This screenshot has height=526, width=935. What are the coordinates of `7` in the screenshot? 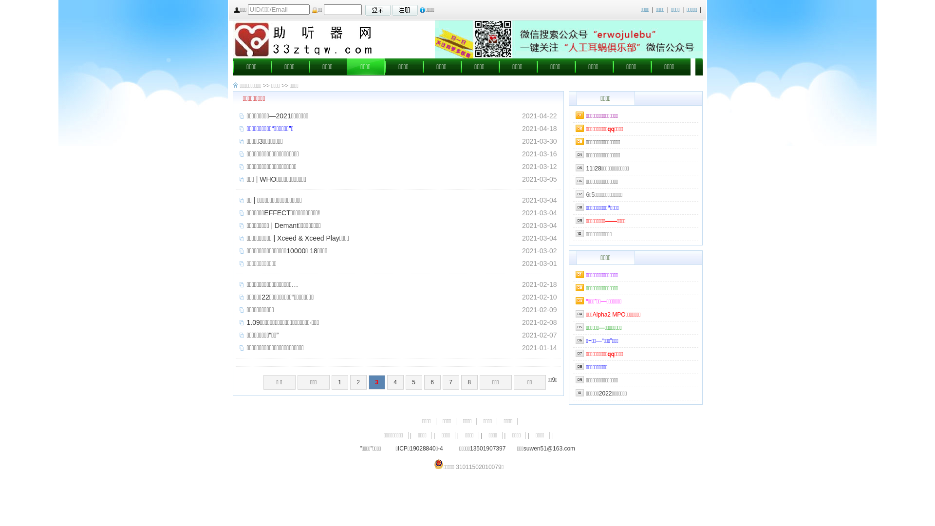 It's located at (451, 382).